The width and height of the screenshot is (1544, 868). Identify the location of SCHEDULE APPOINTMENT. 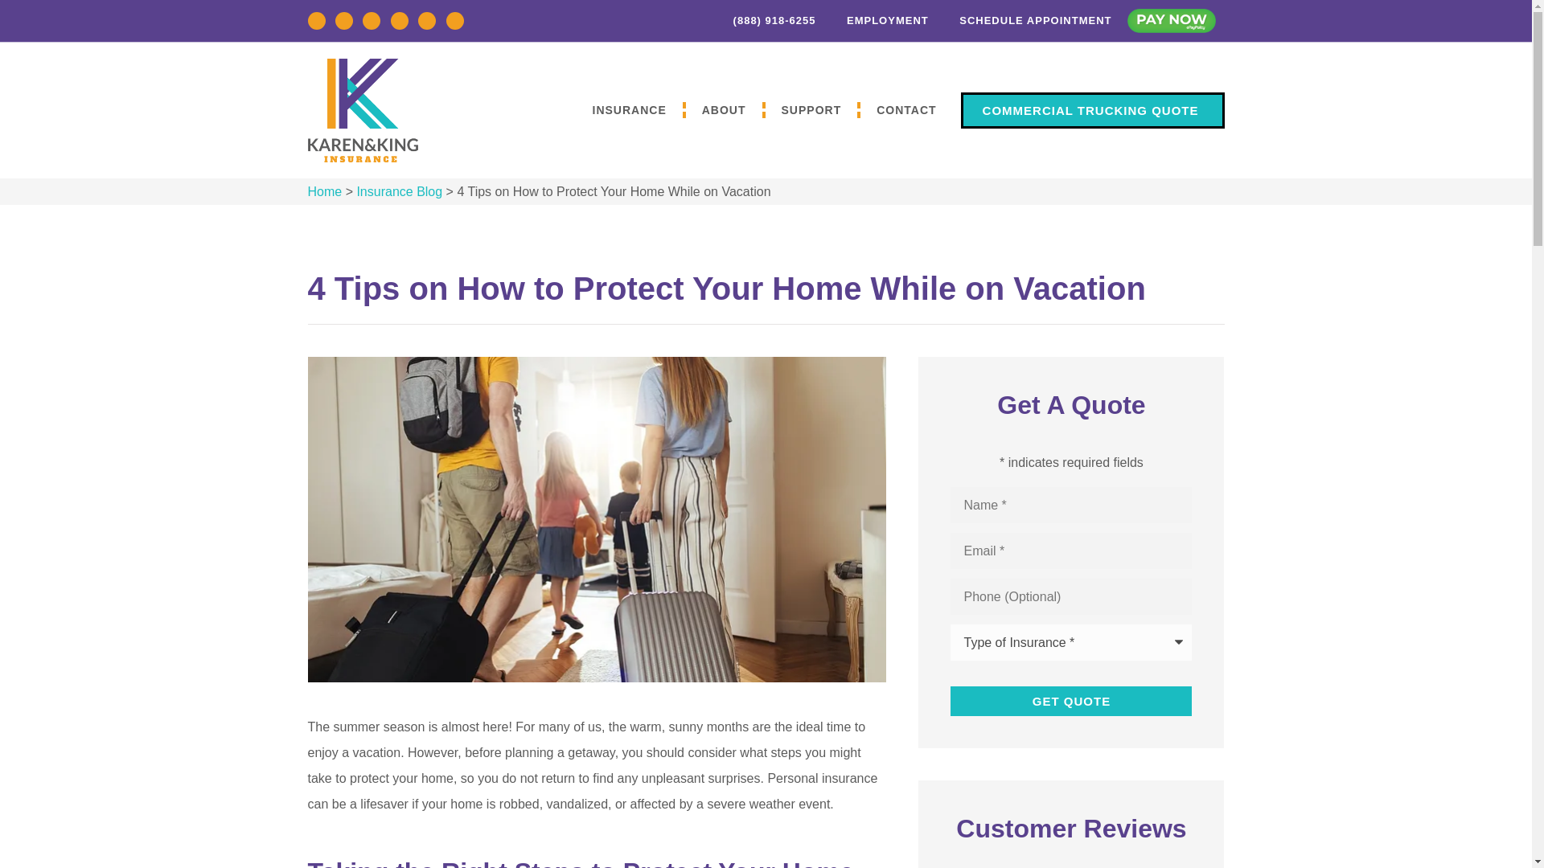
(1026, 21).